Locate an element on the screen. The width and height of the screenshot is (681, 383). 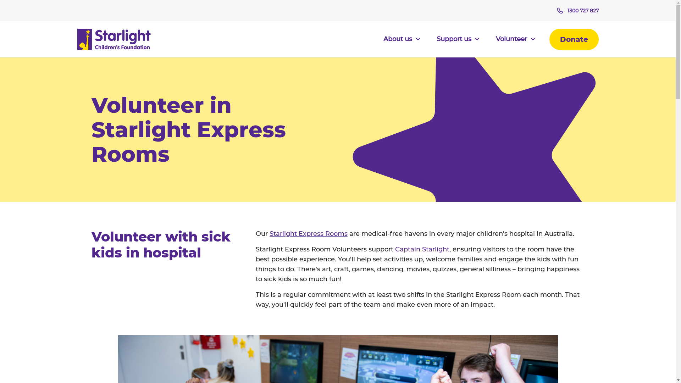
Safeguarding children & young people is located at coordinates (338, 171).